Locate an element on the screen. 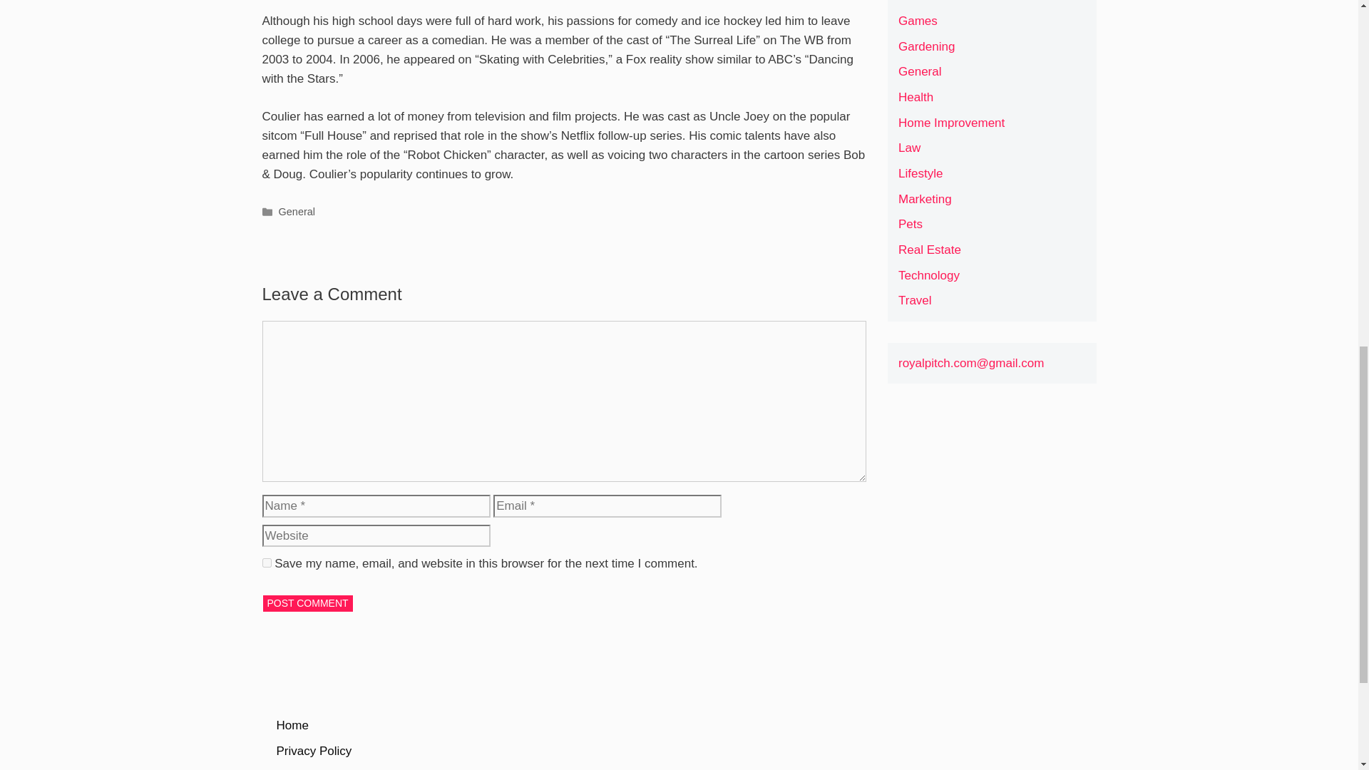  Food is located at coordinates (912, 1).